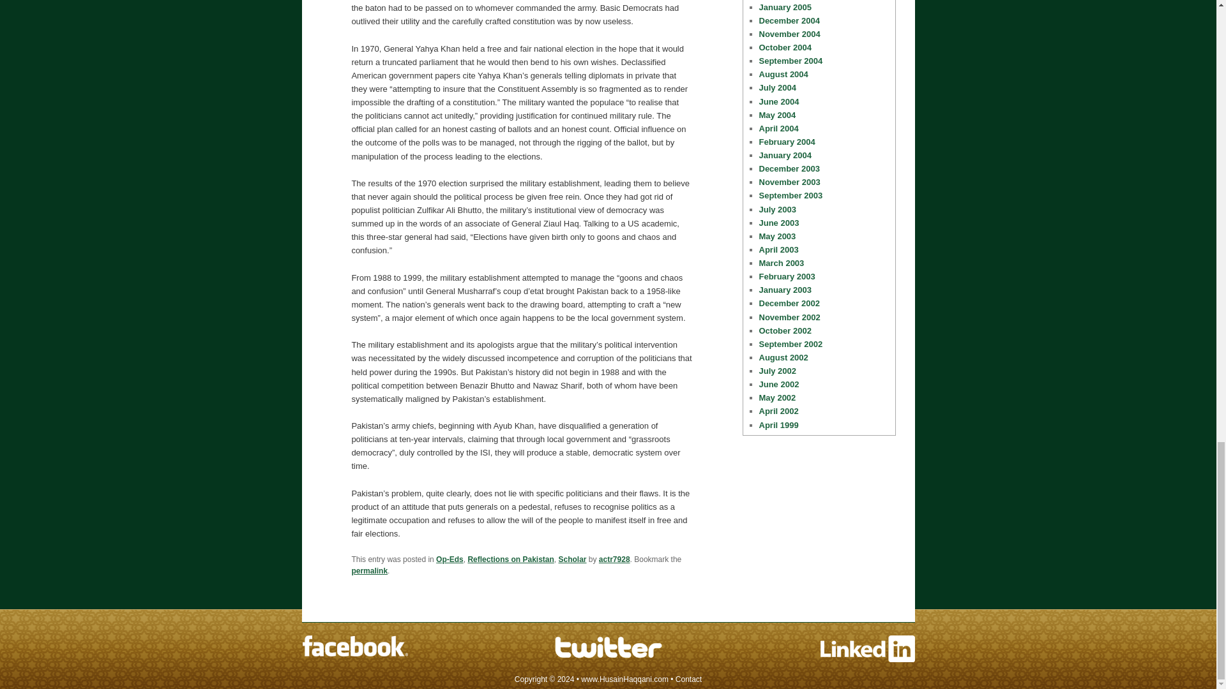  What do you see at coordinates (614, 559) in the screenshot?
I see `actr7928` at bounding box center [614, 559].